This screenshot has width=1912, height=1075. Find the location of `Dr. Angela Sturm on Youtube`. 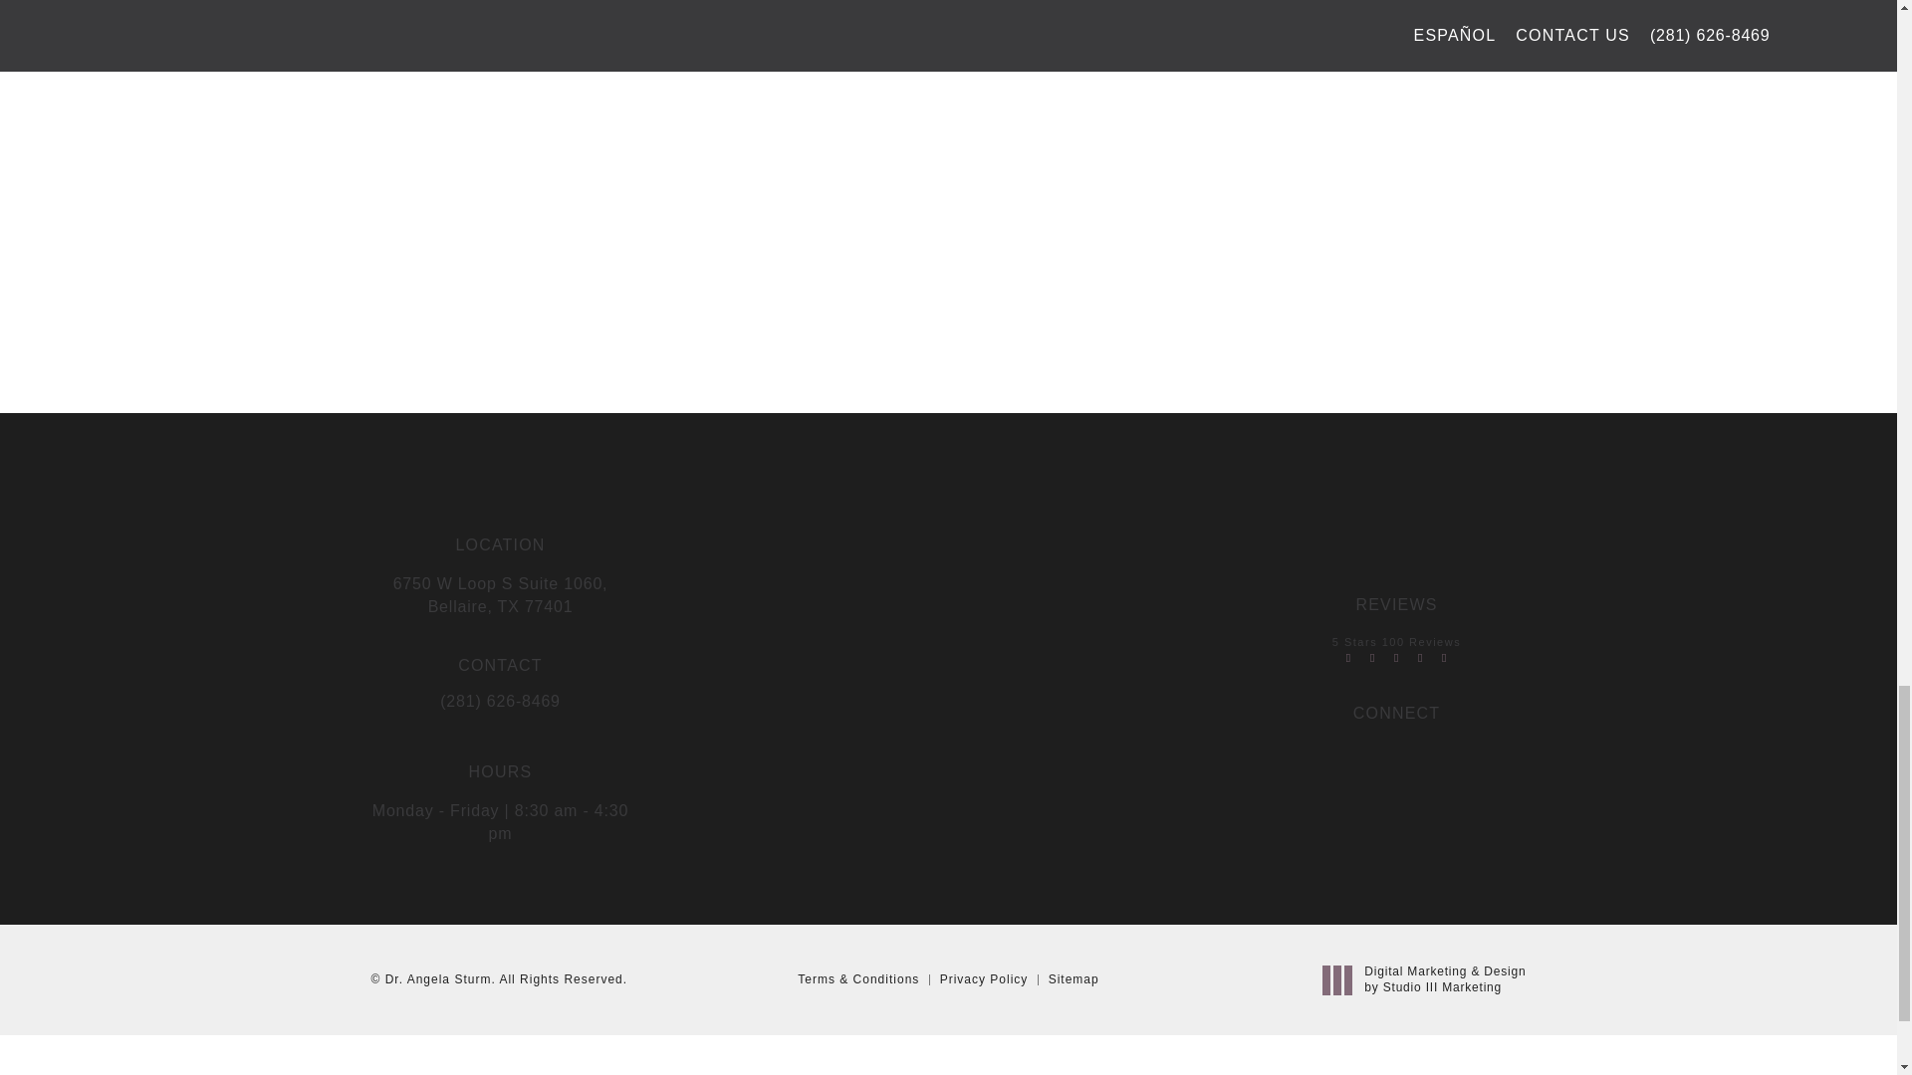

Dr. Angela Sturm on Youtube is located at coordinates (1434, 754).